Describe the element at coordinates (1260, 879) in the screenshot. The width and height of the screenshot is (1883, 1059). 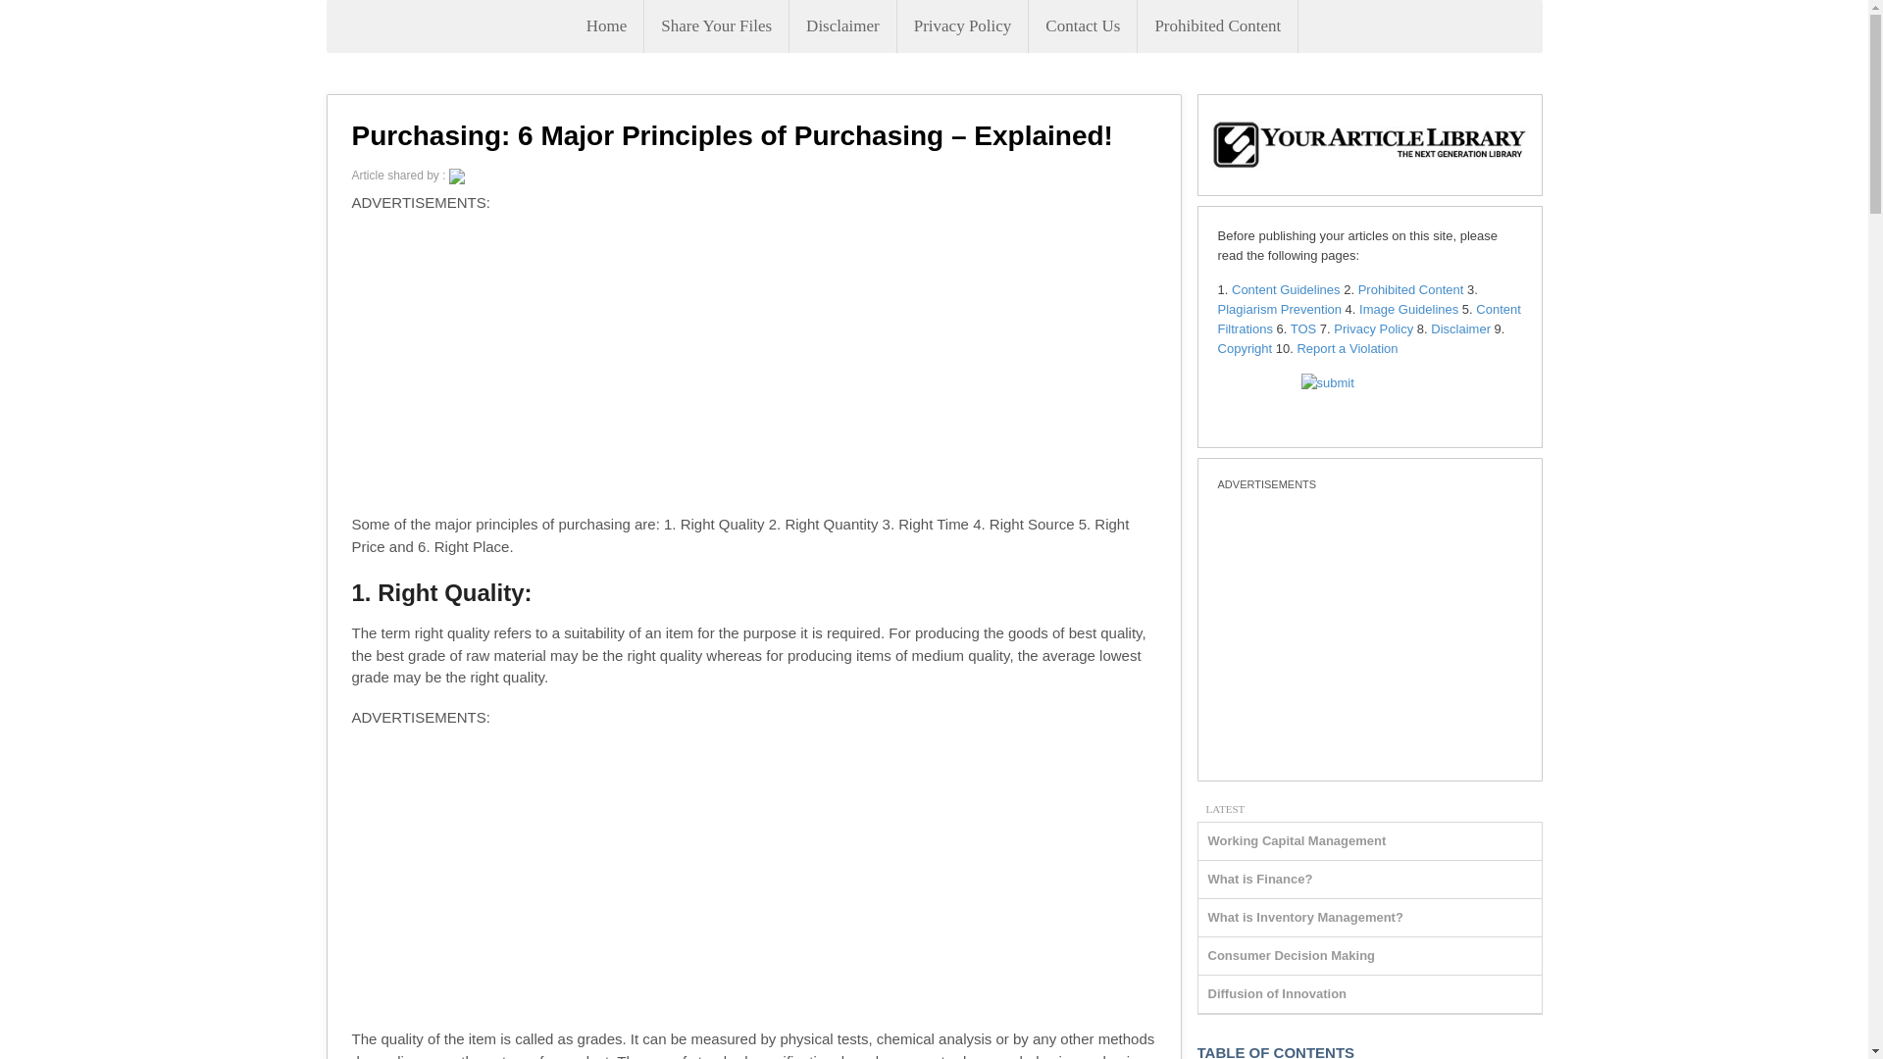
I see `What is Finance?` at that location.